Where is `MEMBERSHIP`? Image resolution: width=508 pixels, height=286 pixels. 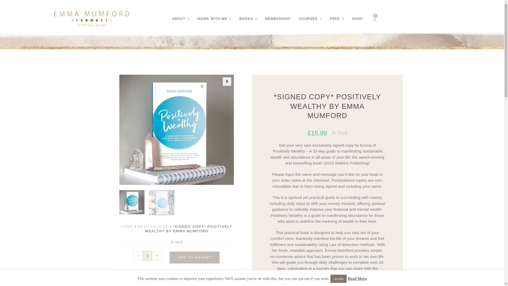 MEMBERSHIP is located at coordinates (278, 19).